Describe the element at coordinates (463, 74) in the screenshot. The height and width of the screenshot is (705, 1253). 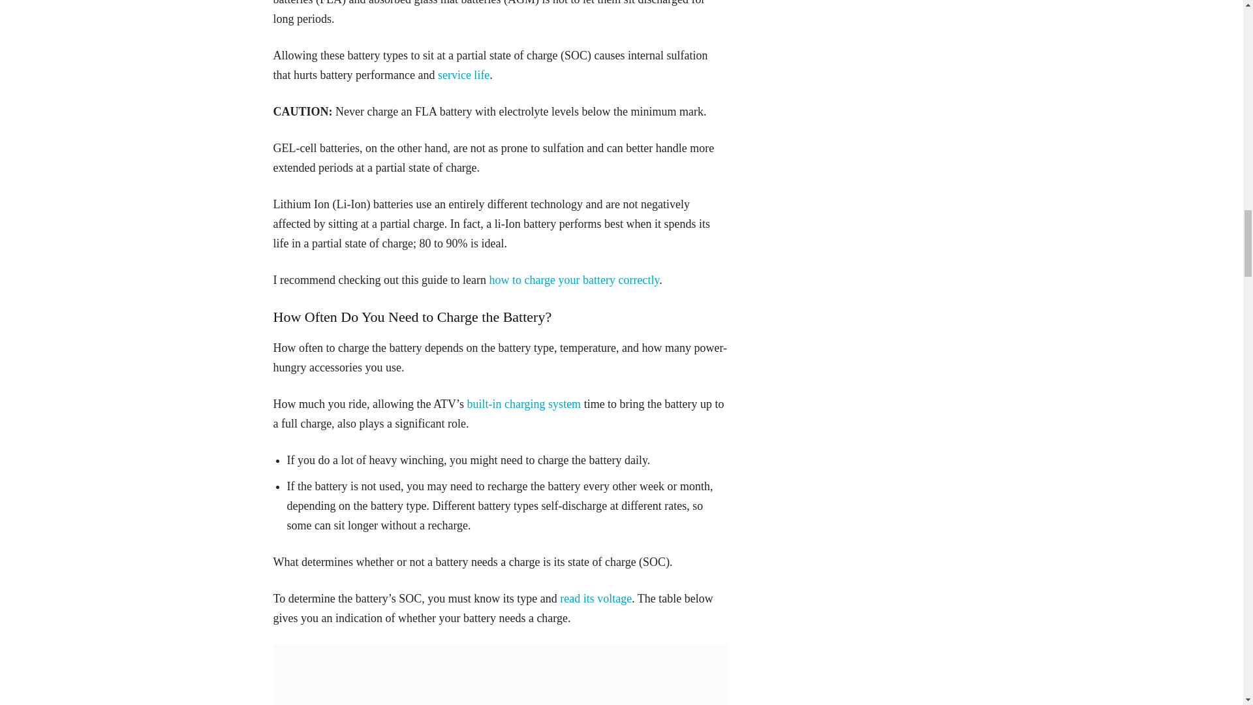
I see `How Long Do ATV Batteries Last in Real-World Conditions?` at that location.